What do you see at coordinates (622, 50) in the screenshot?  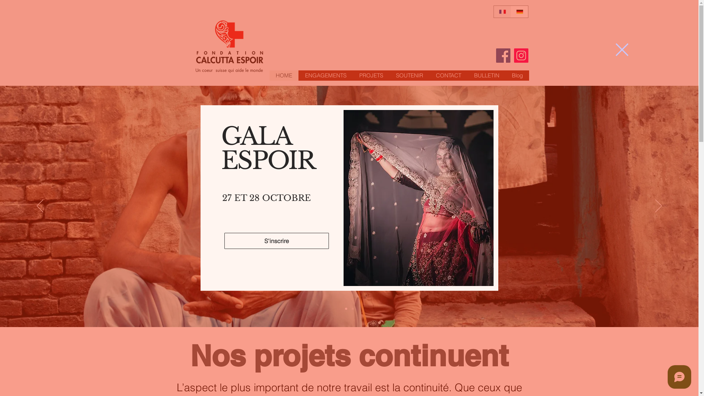 I see `Retour au site` at bounding box center [622, 50].